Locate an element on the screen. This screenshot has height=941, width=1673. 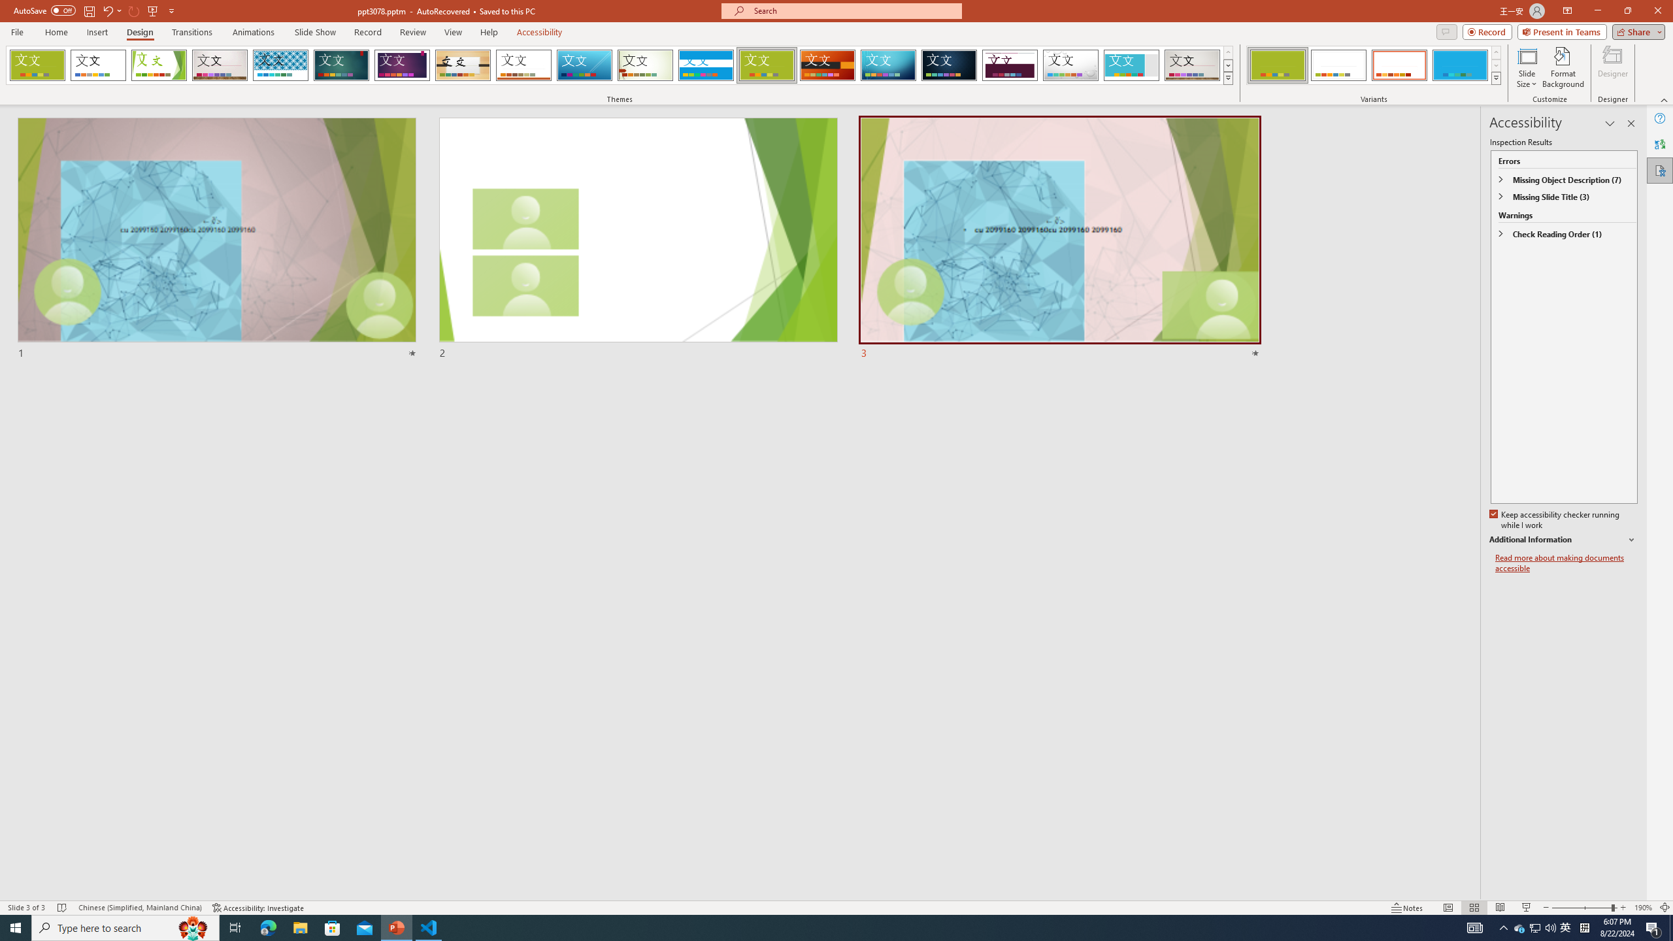
Berlin is located at coordinates (828, 65).